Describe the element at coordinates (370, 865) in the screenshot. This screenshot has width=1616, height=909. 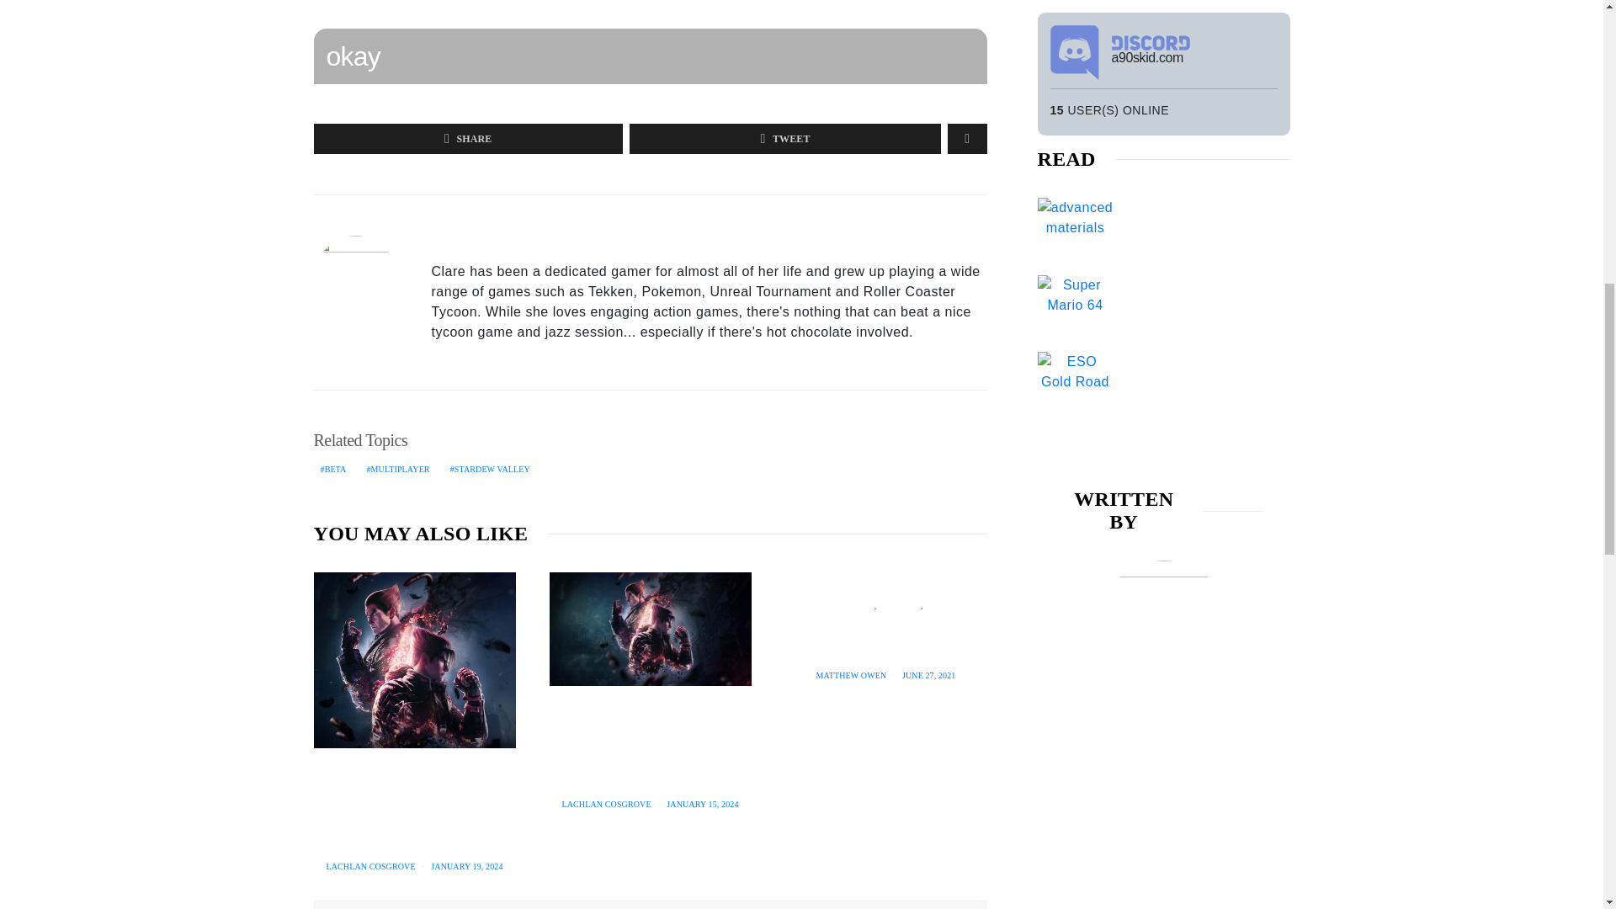
I see `View all posts by Lachlan Cosgrove` at that location.